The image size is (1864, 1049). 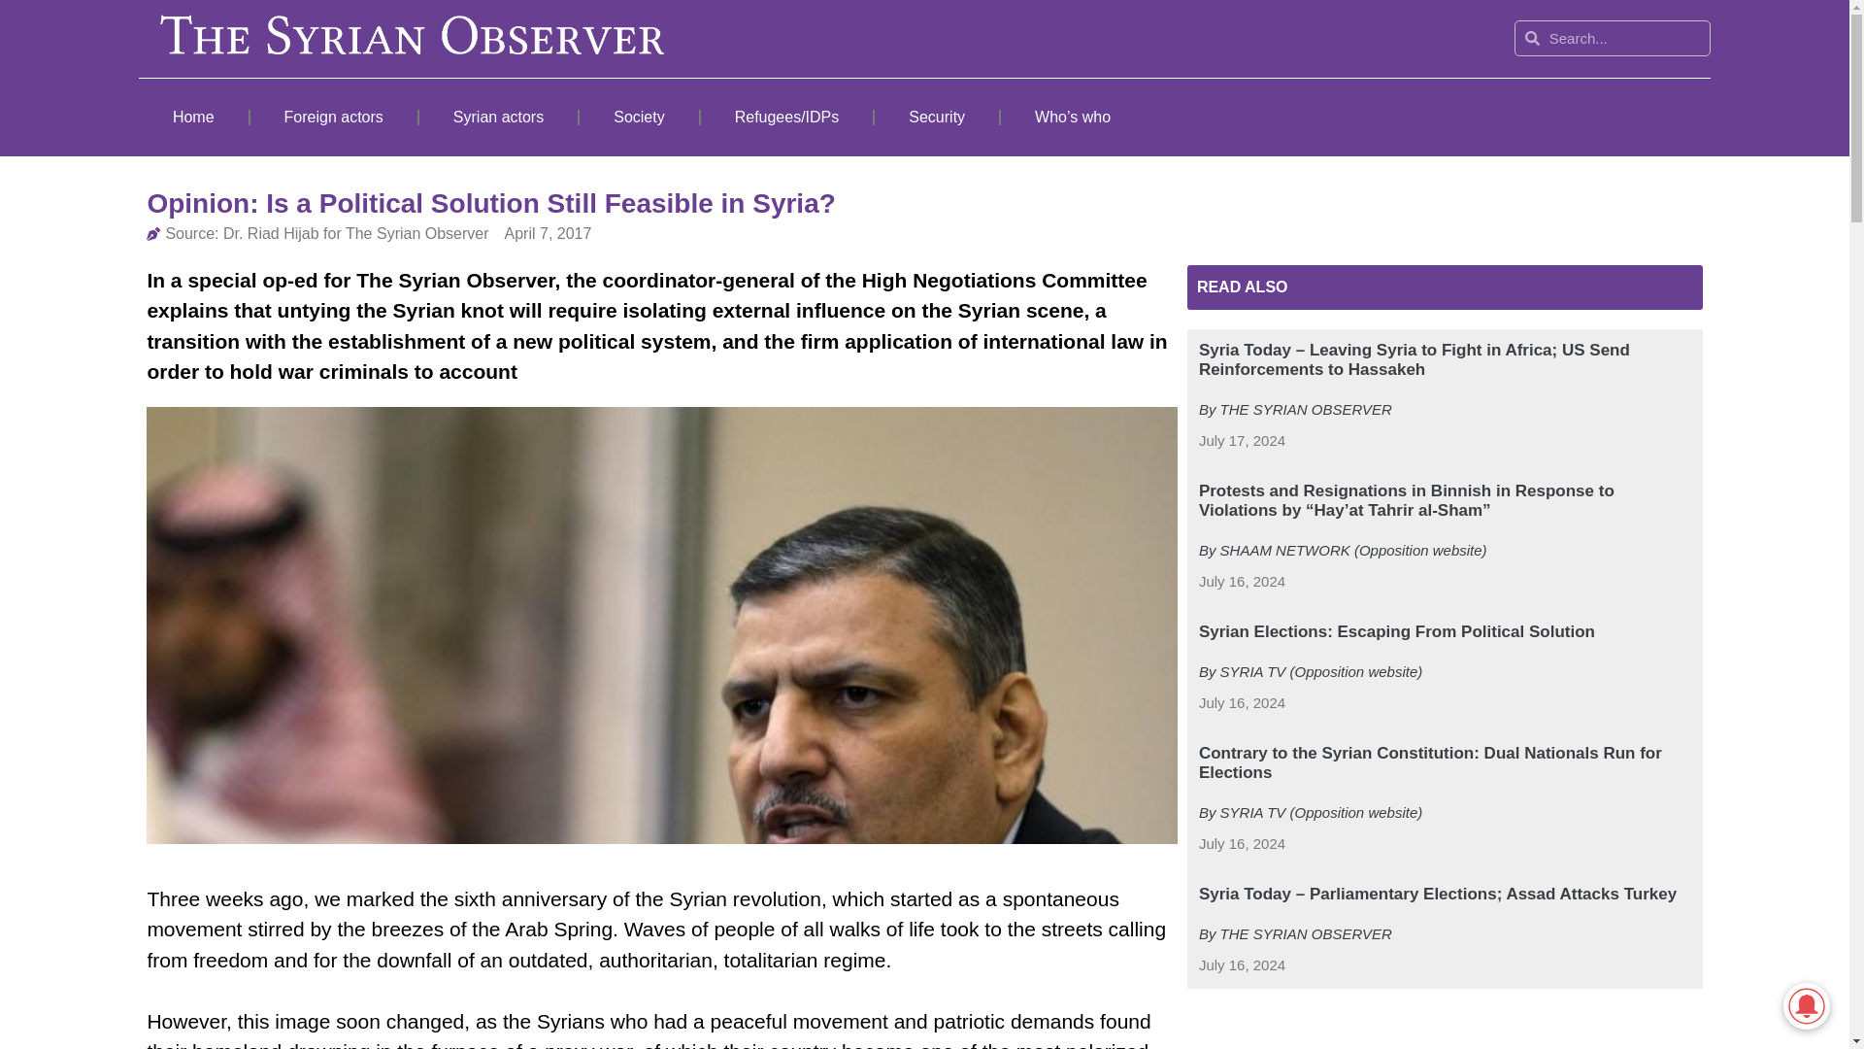 I want to click on Foreign actors, so click(x=334, y=117).